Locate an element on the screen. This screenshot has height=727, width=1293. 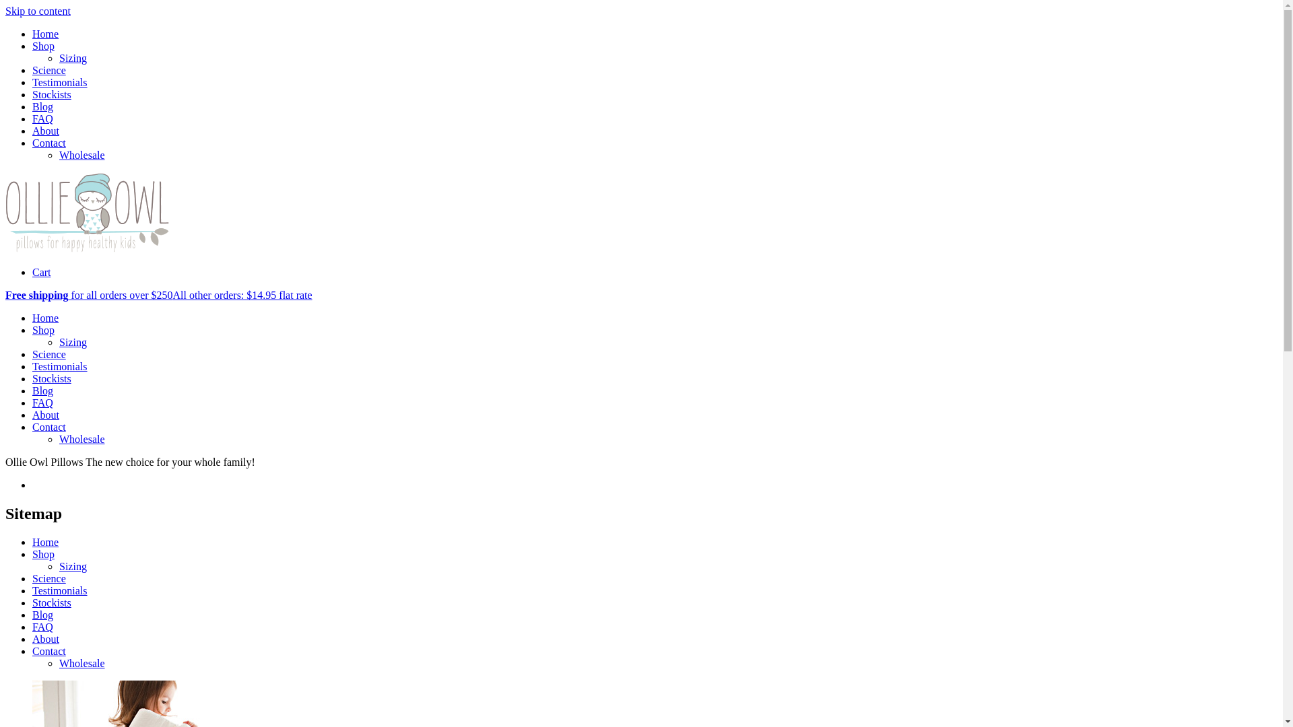
Testimonials is located at coordinates (60, 82).